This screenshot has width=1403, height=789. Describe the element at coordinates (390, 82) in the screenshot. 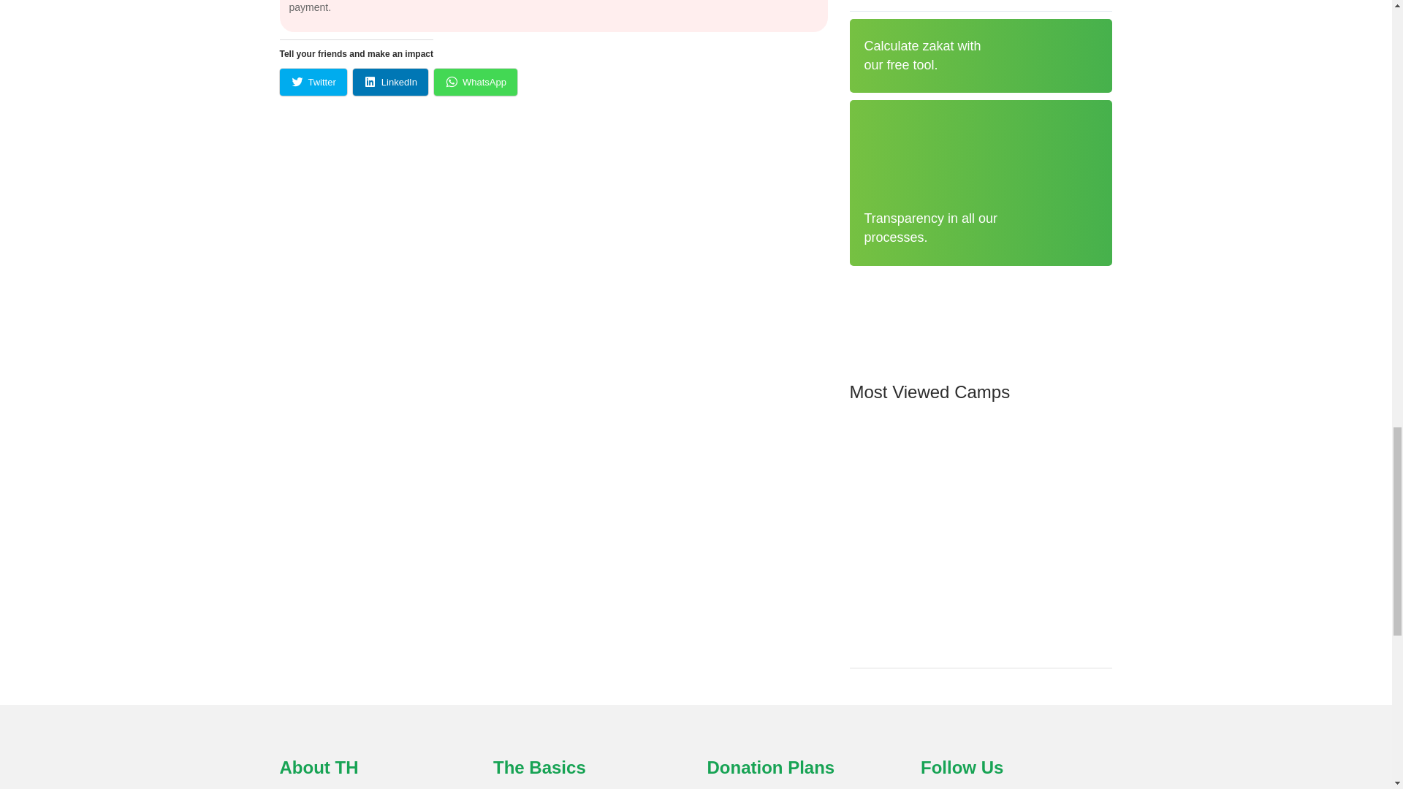

I see `LinkedIn` at that location.